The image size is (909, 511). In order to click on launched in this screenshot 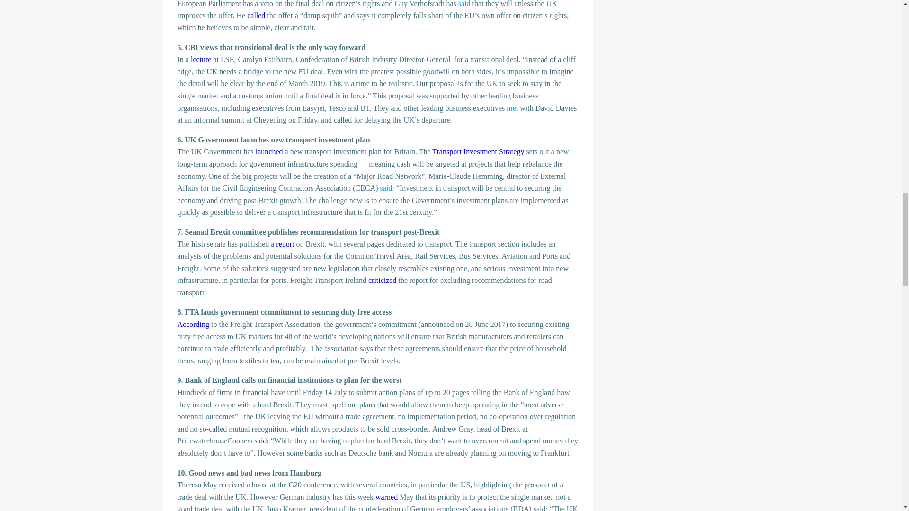, I will do `click(269, 151)`.